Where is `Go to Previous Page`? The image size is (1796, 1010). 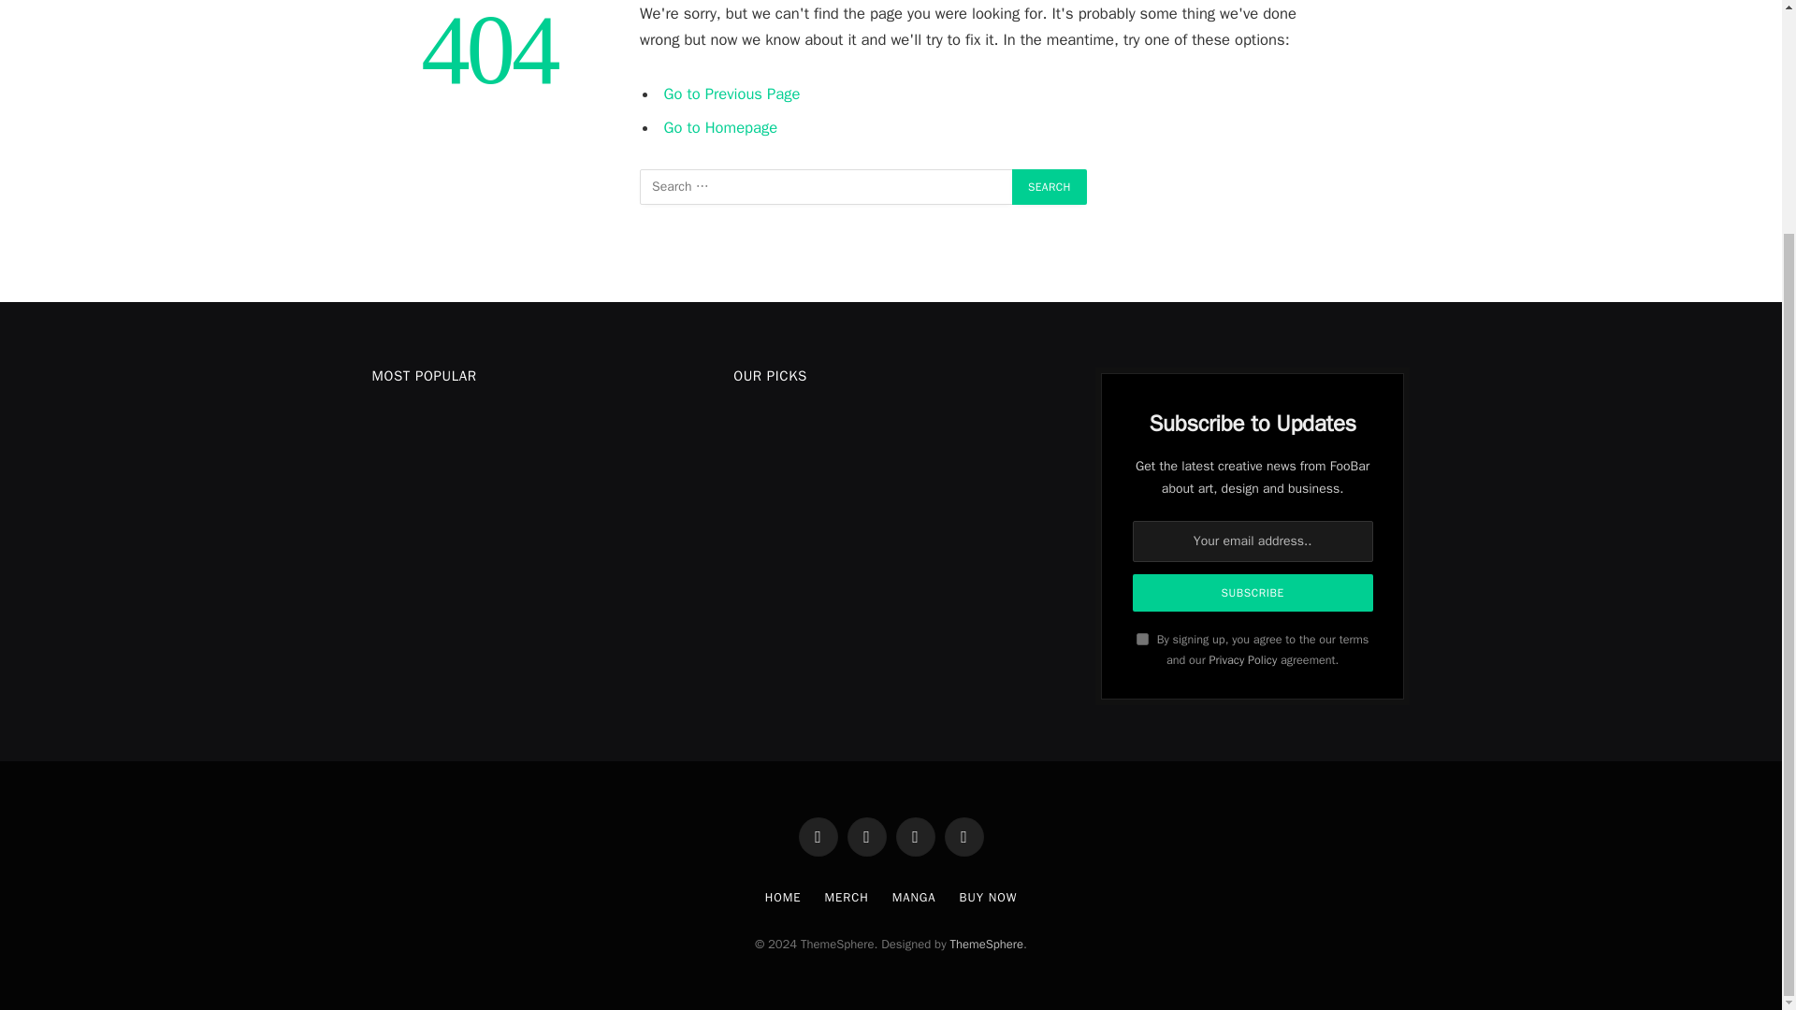
Go to Previous Page is located at coordinates (732, 94).